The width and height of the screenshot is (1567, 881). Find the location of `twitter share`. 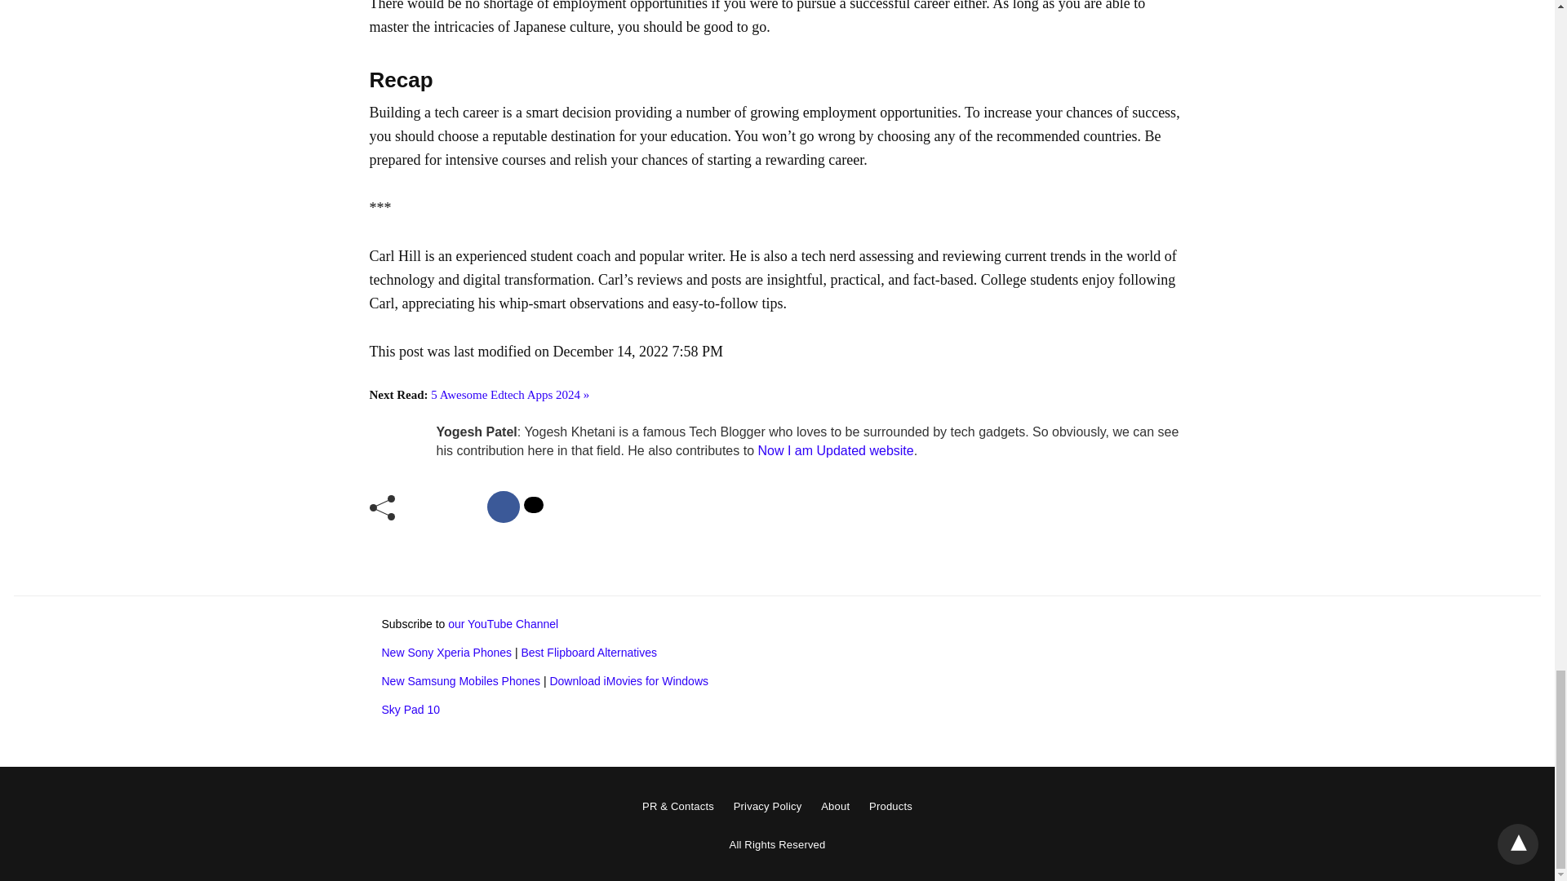

twitter share is located at coordinates (534, 504).